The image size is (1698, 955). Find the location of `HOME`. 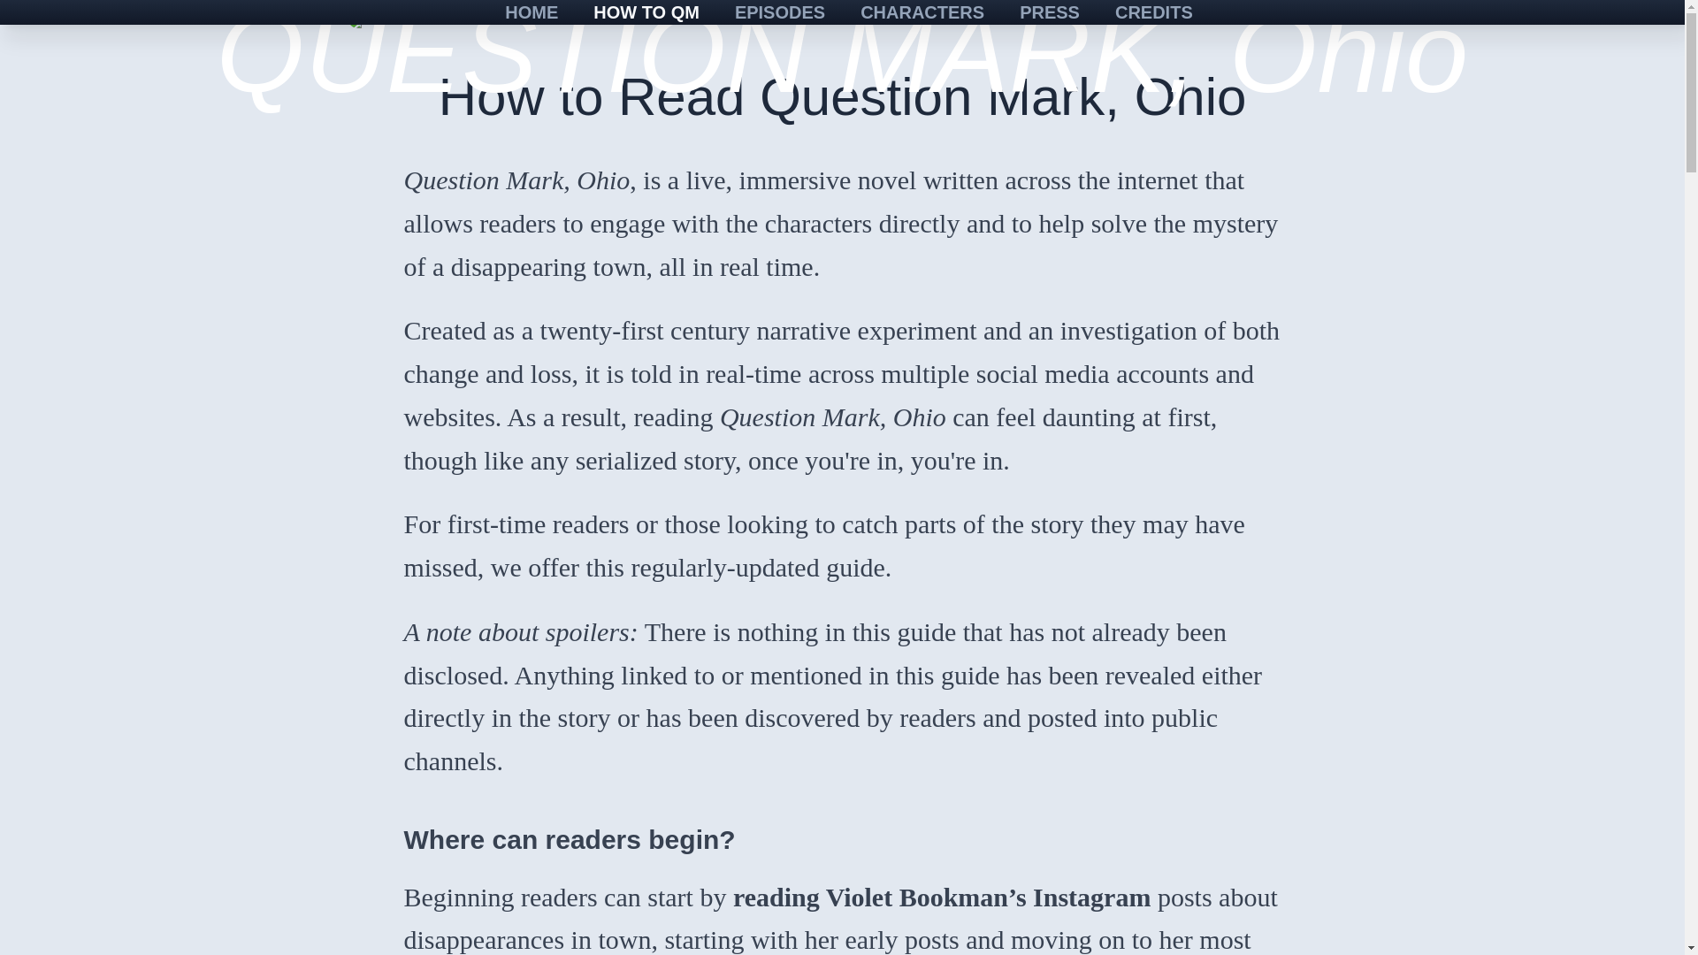

HOME is located at coordinates (531, 19).